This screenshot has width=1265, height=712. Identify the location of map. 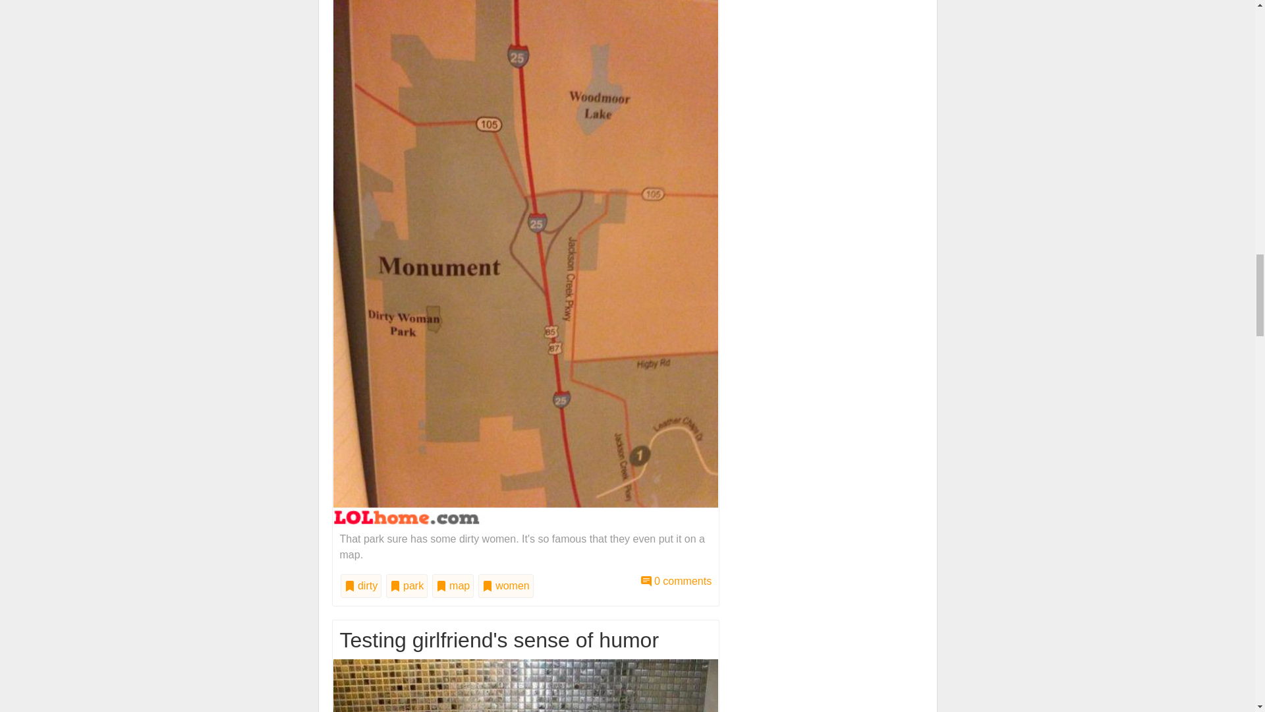
(453, 585).